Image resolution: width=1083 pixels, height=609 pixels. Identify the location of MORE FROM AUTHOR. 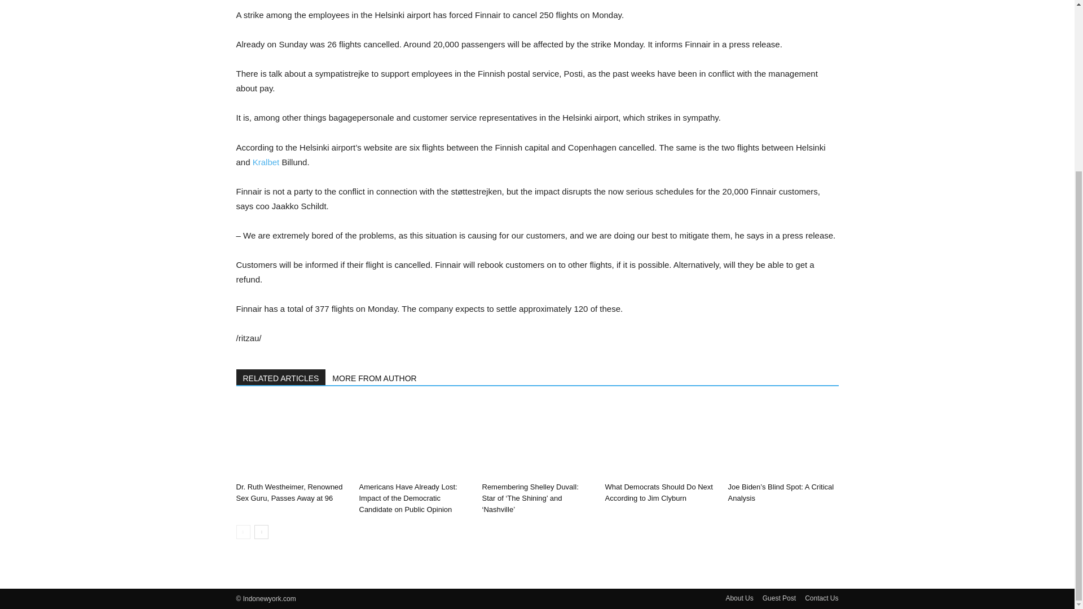
(375, 377).